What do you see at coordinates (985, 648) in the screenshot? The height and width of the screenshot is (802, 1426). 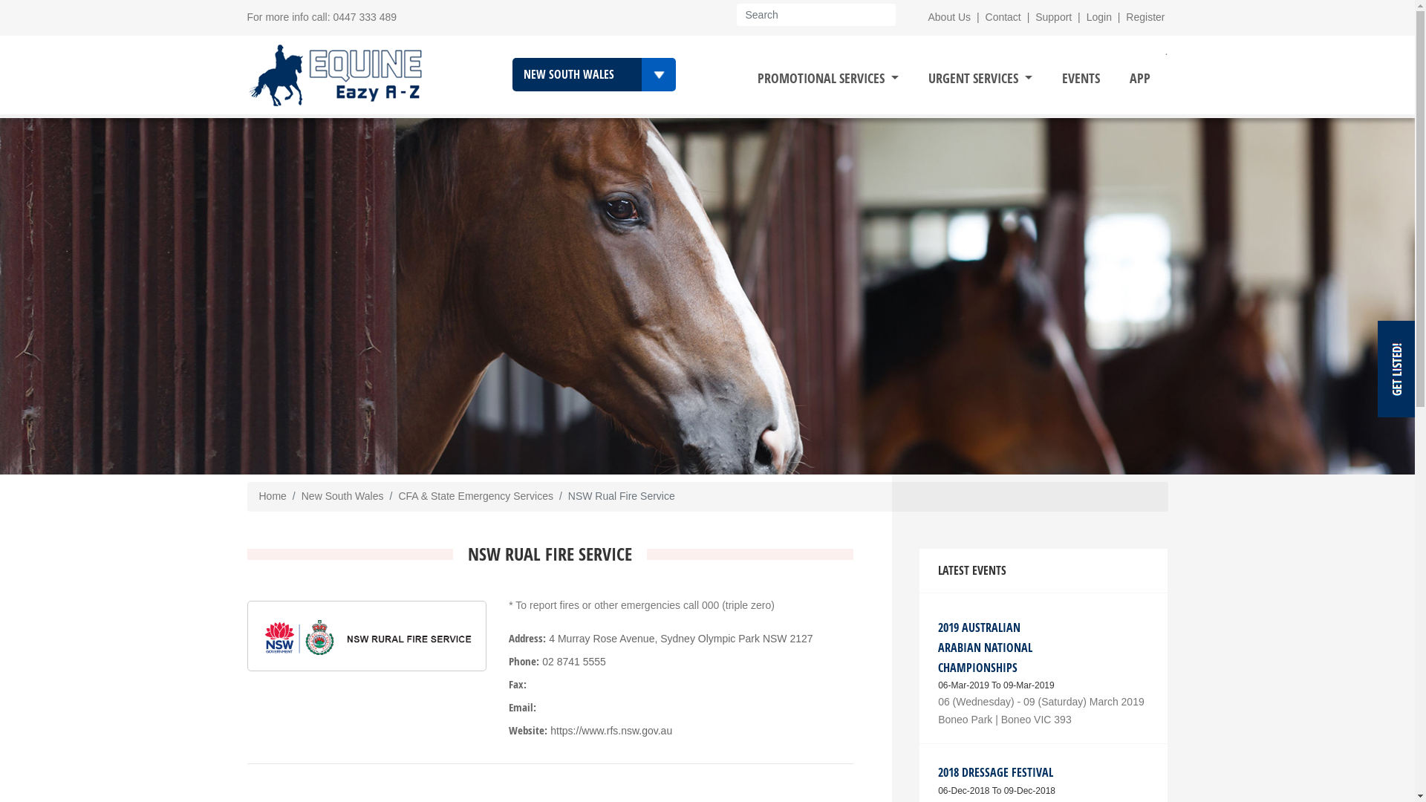 I see `2019 AUSTRALIAN ARABIAN NATIONAL CHAMPIONSHIPS` at bounding box center [985, 648].